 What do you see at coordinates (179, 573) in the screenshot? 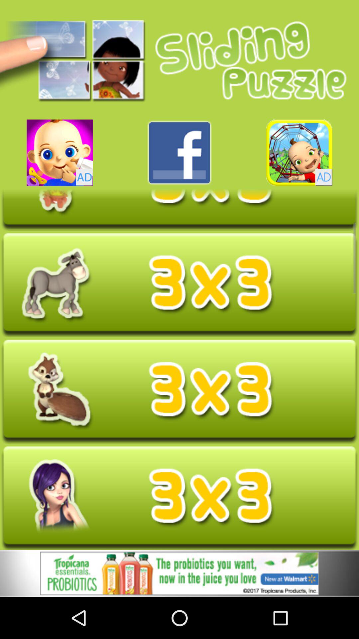
I see `open advertisement` at bounding box center [179, 573].